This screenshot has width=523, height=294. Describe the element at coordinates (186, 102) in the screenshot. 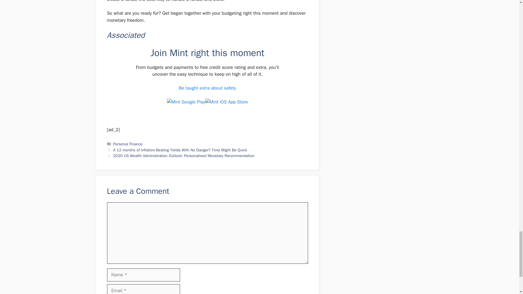

I see `Chapter 10: Set Up Your Mint Targets 2` at that location.